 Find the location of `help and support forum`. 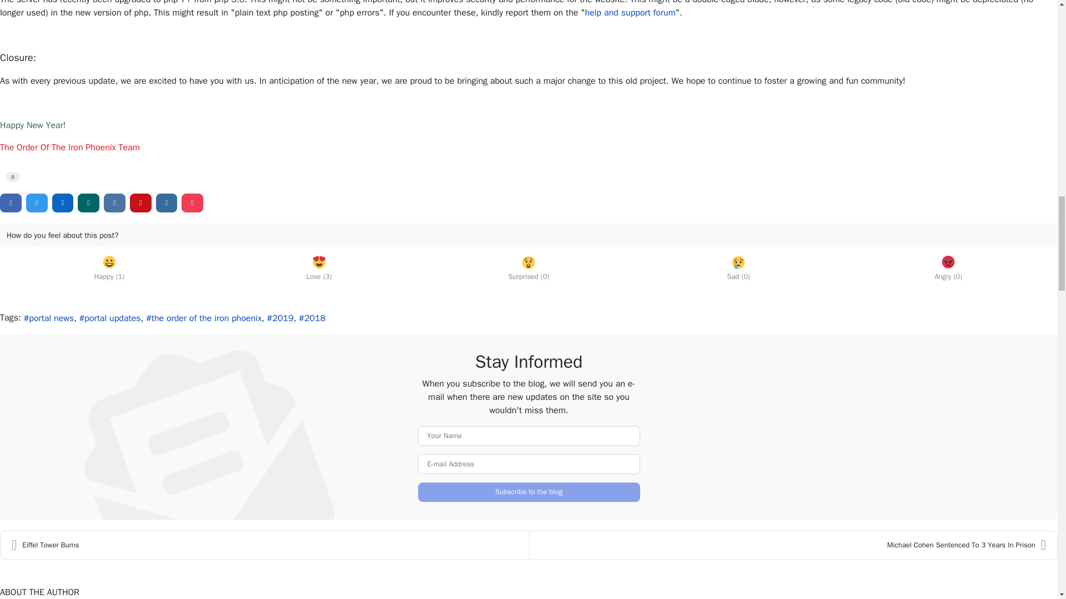

help and support forum is located at coordinates (631, 12).